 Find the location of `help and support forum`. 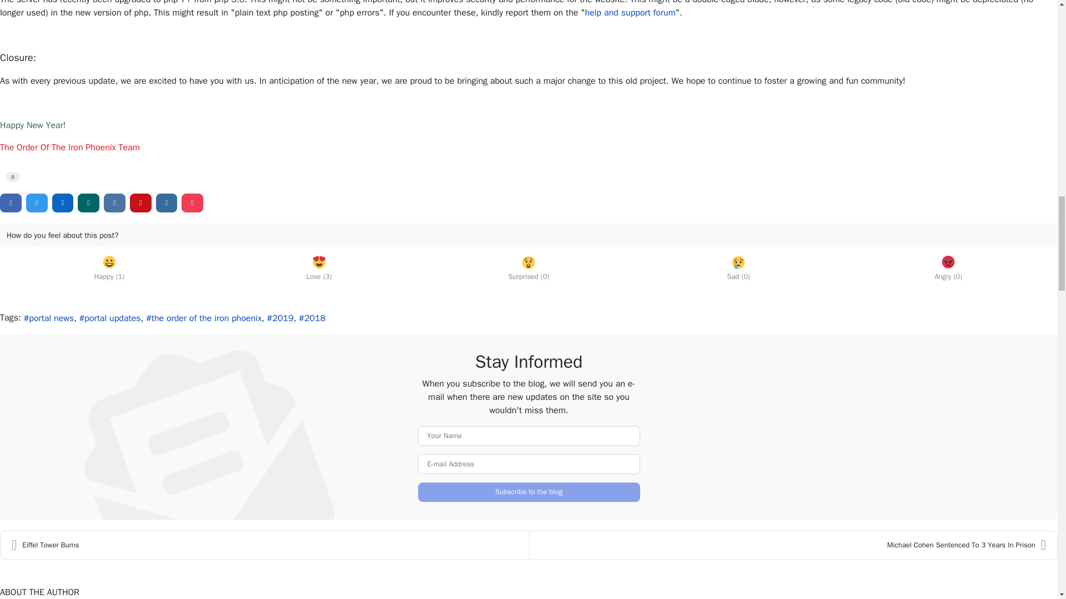

help and support forum is located at coordinates (631, 12).